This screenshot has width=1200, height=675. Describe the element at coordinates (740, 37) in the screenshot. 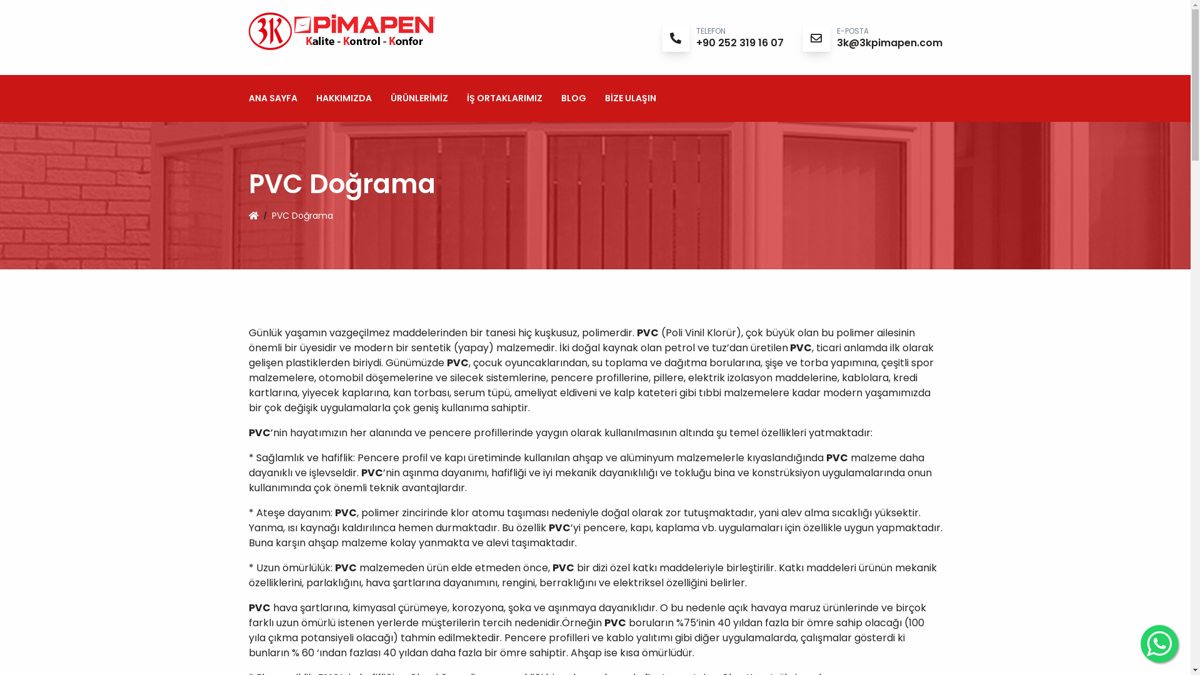

I see `TELEFON
+90 252 319 16 07` at that location.